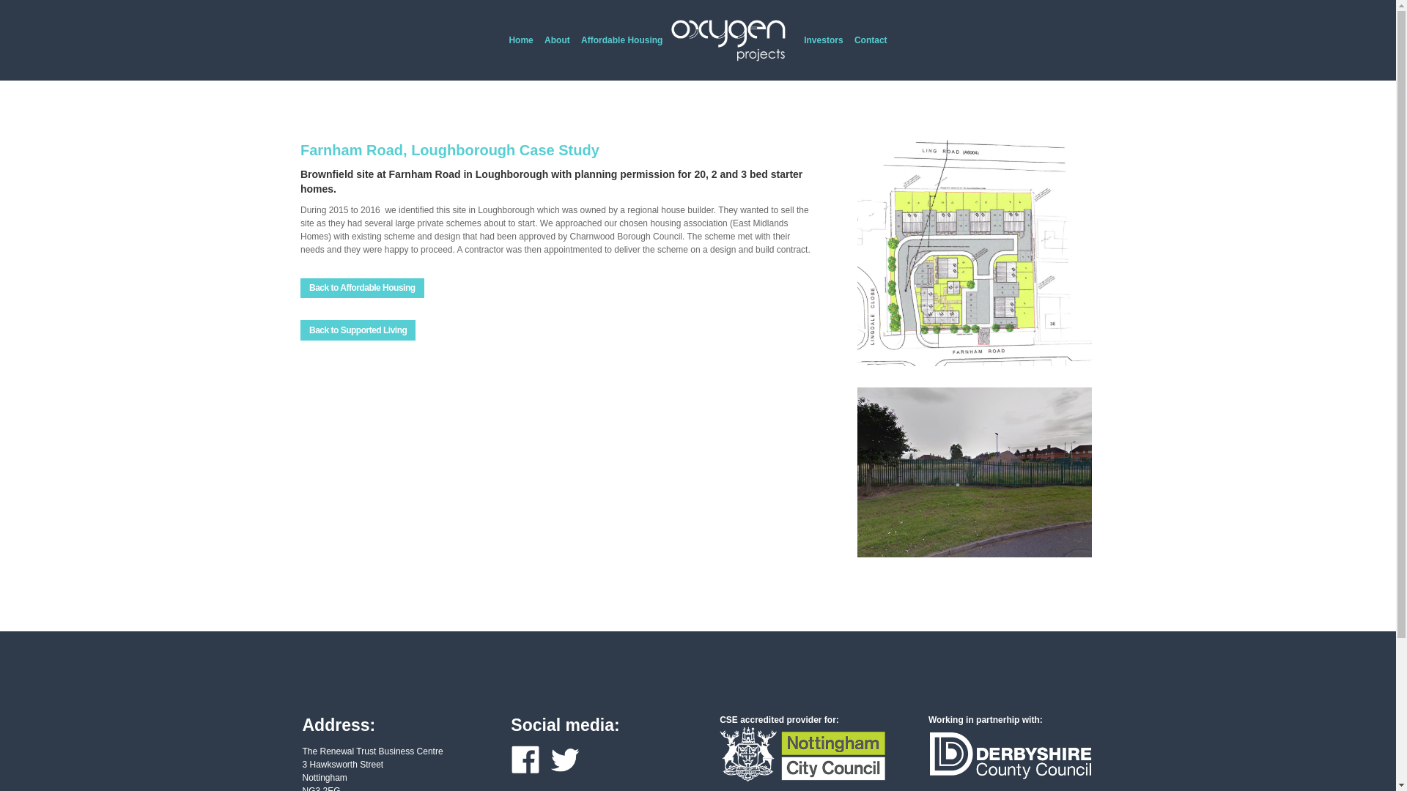  I want to click on Back to Supported Living, so click(358, 330).